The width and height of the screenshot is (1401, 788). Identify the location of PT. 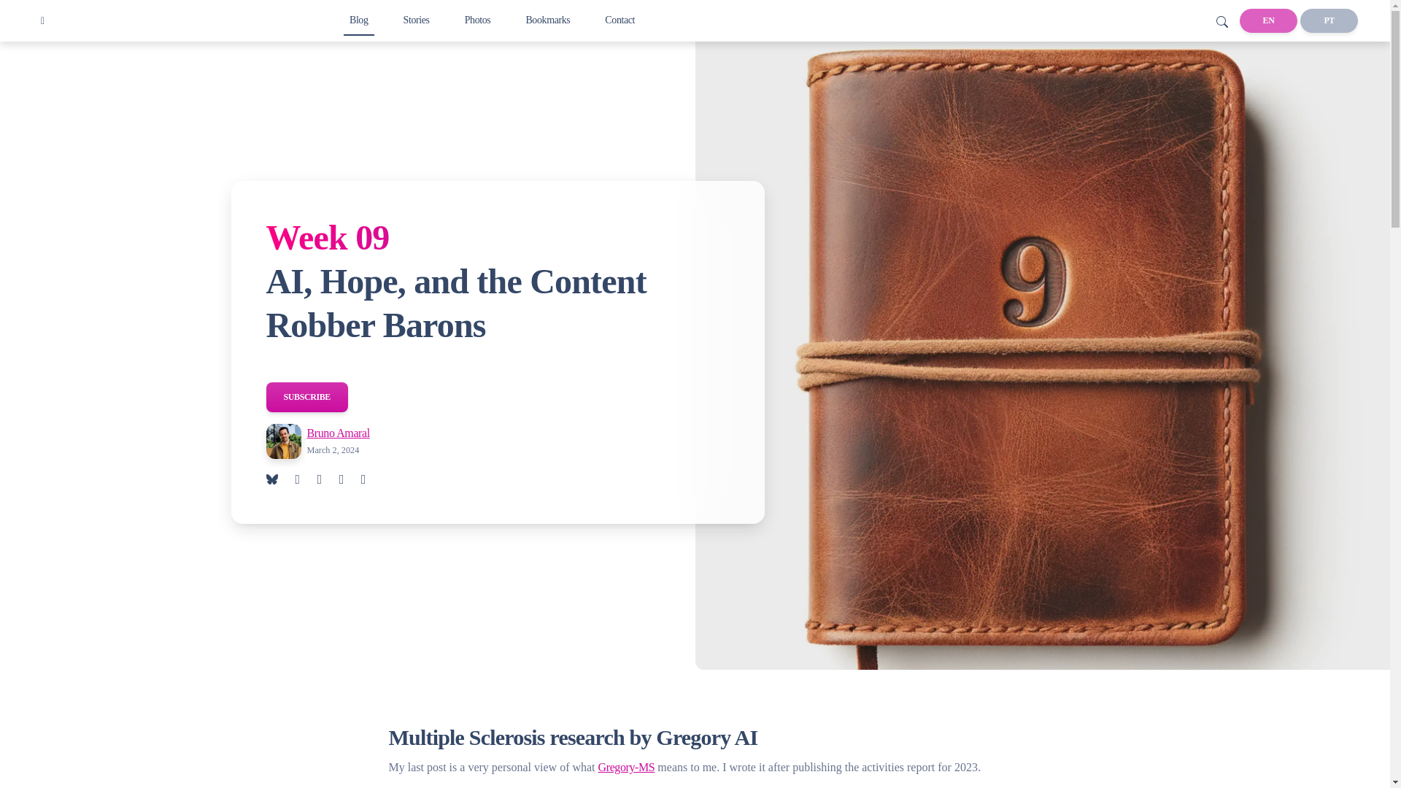
(1328, 20).